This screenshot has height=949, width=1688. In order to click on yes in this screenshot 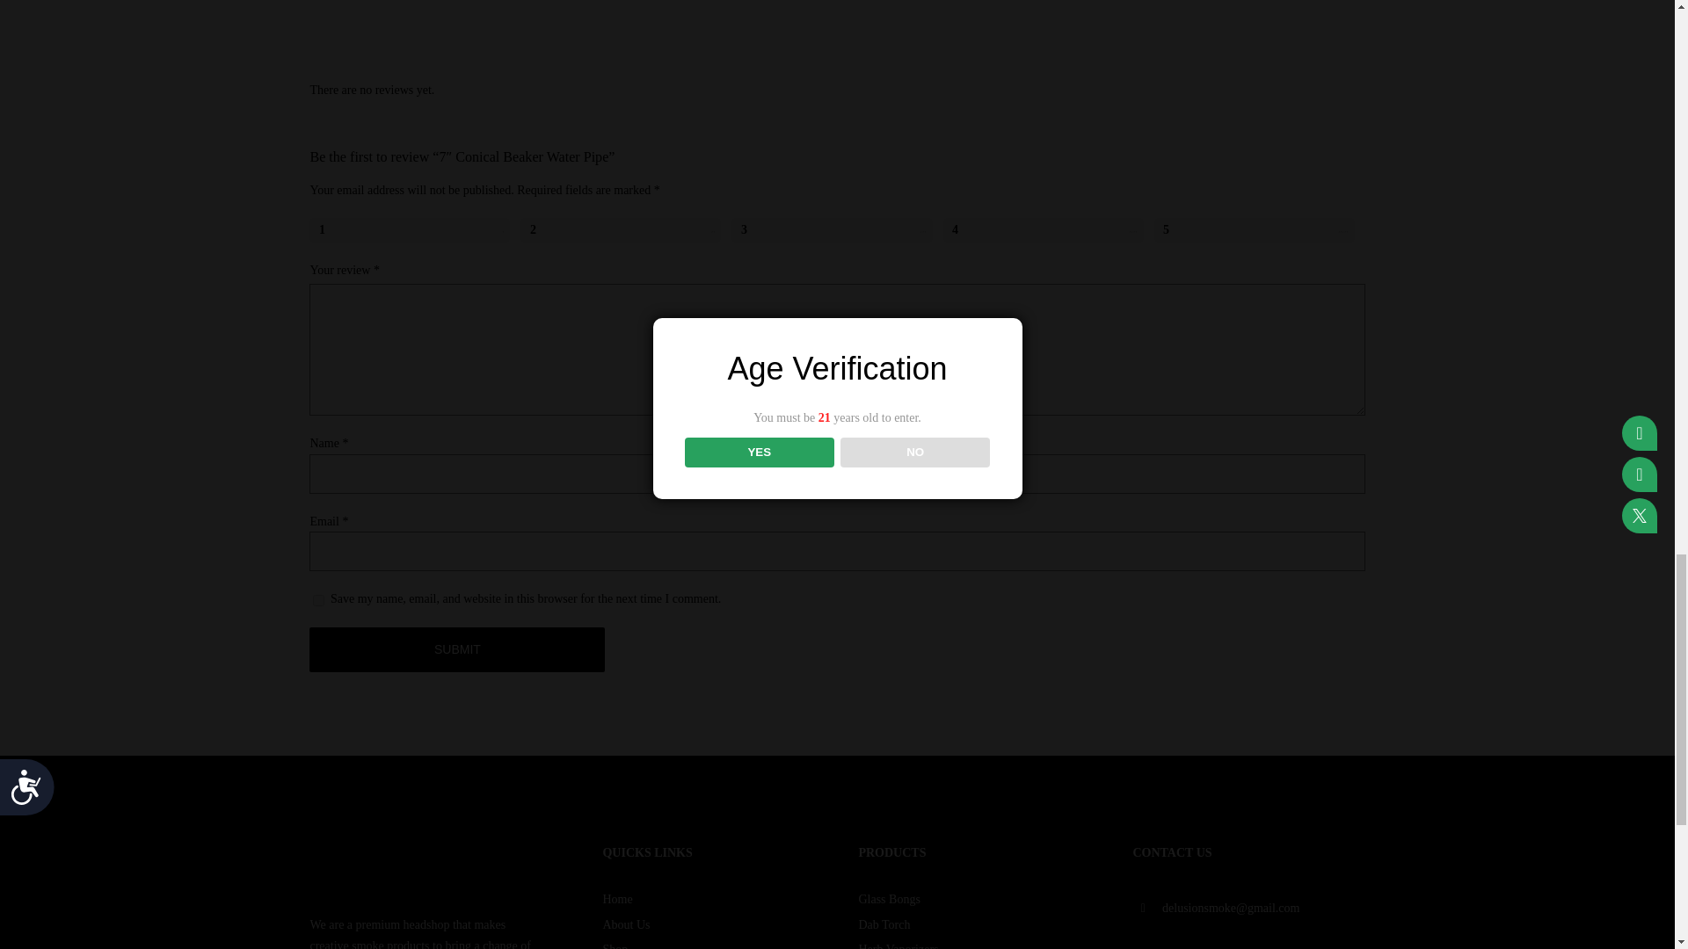, I will do `click(318, 601)`.